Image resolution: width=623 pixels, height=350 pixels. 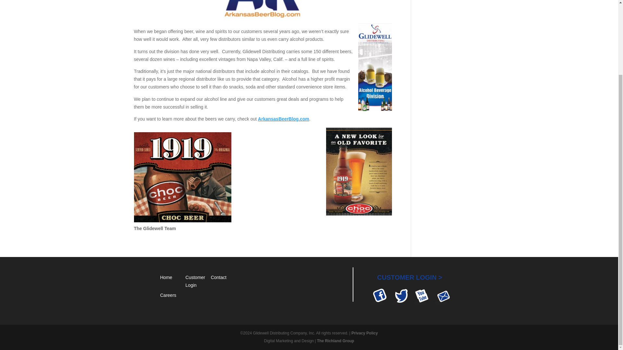 I want to click on 1919, so click(x=182, y=177).